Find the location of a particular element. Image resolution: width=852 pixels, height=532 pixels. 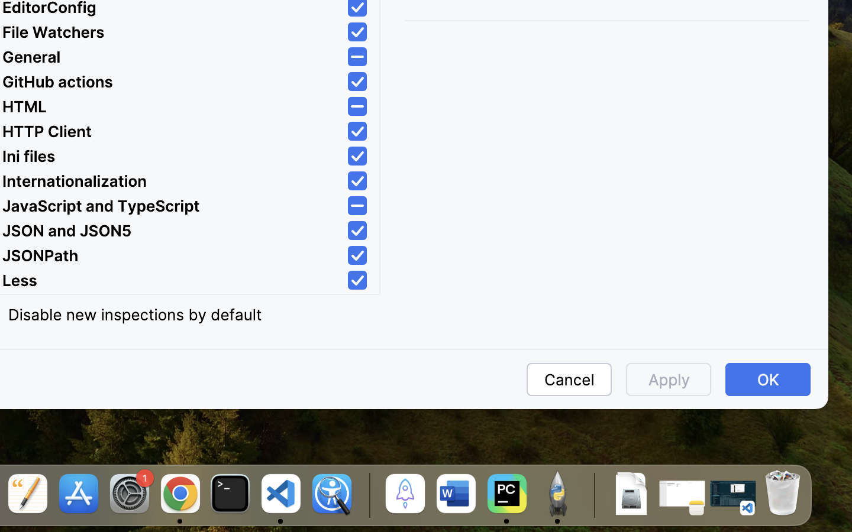

0.4285714328289032 is located at coordinates (367, 495).